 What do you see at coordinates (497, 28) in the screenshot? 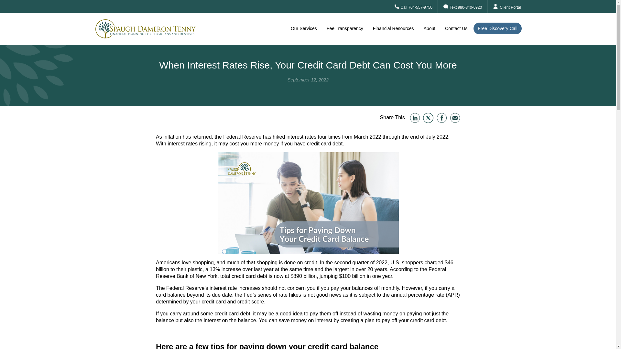
I see `Free Discovery Call` at bounding box center [497, 28].